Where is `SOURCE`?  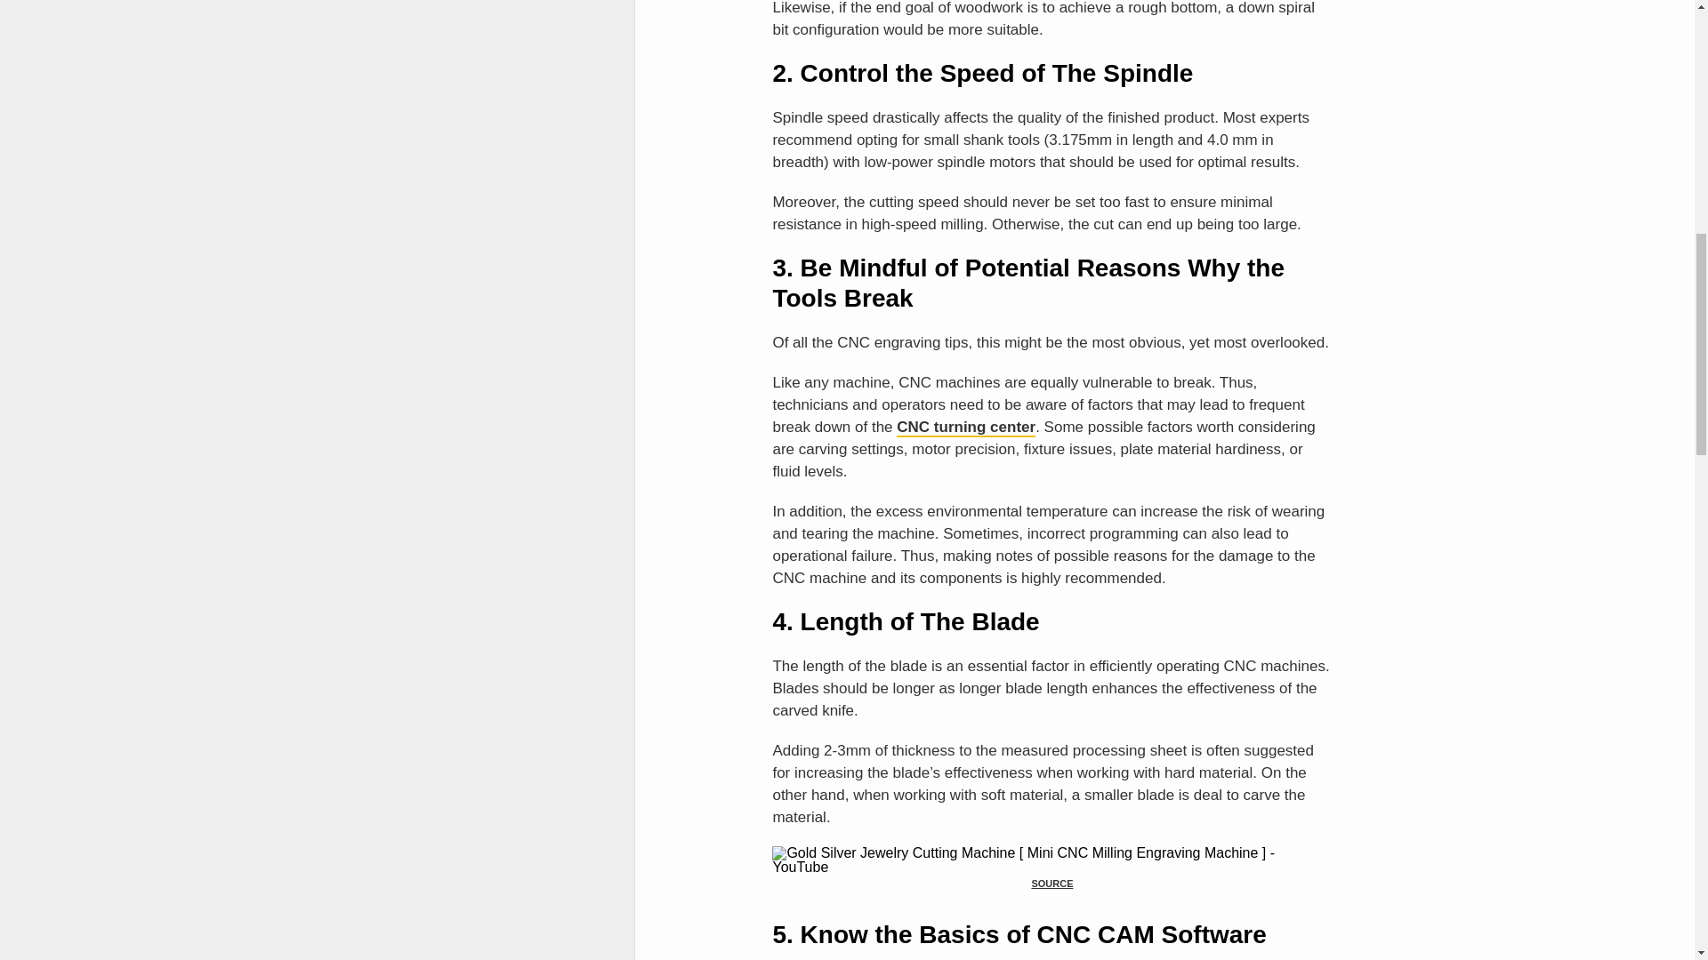
SOURCE is located at coordinates (1051, 884).